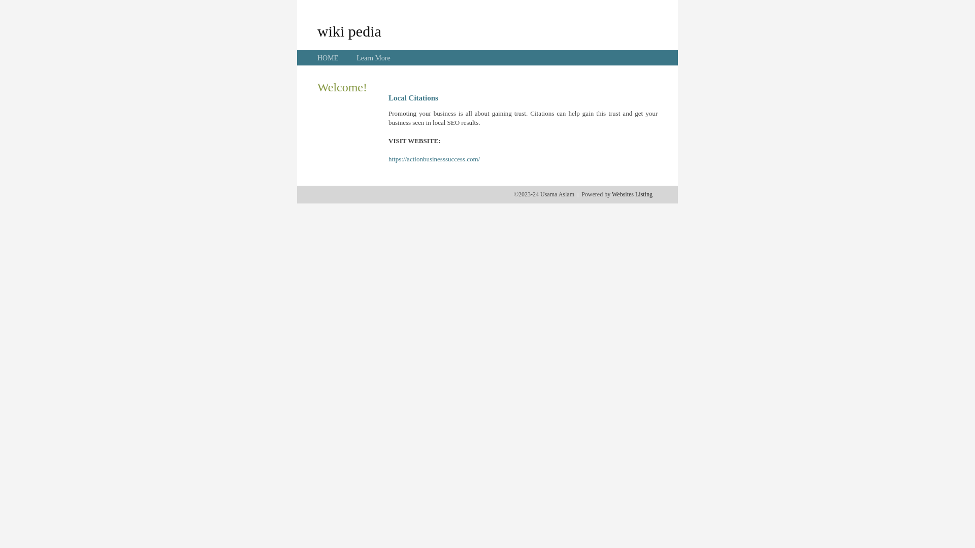  Describe the element at coordinates (349, 31) in the screenshot. I see `wiki pedia` at that location.